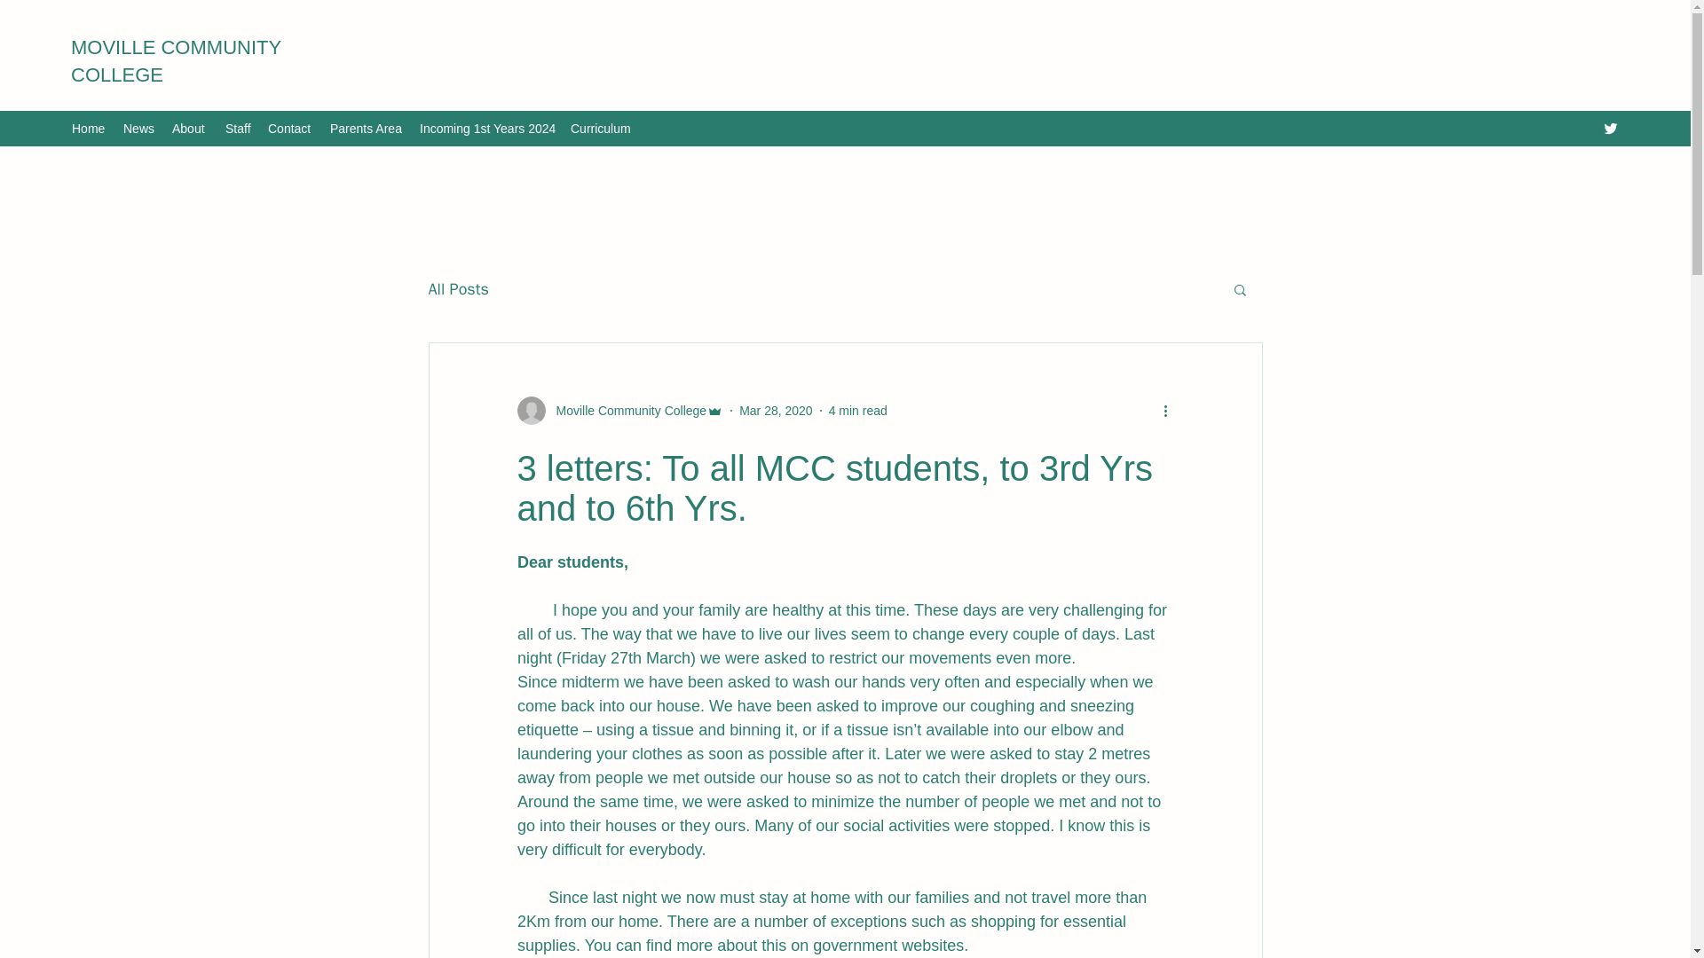  I want to click on Moville Community College, so click(626, 411).